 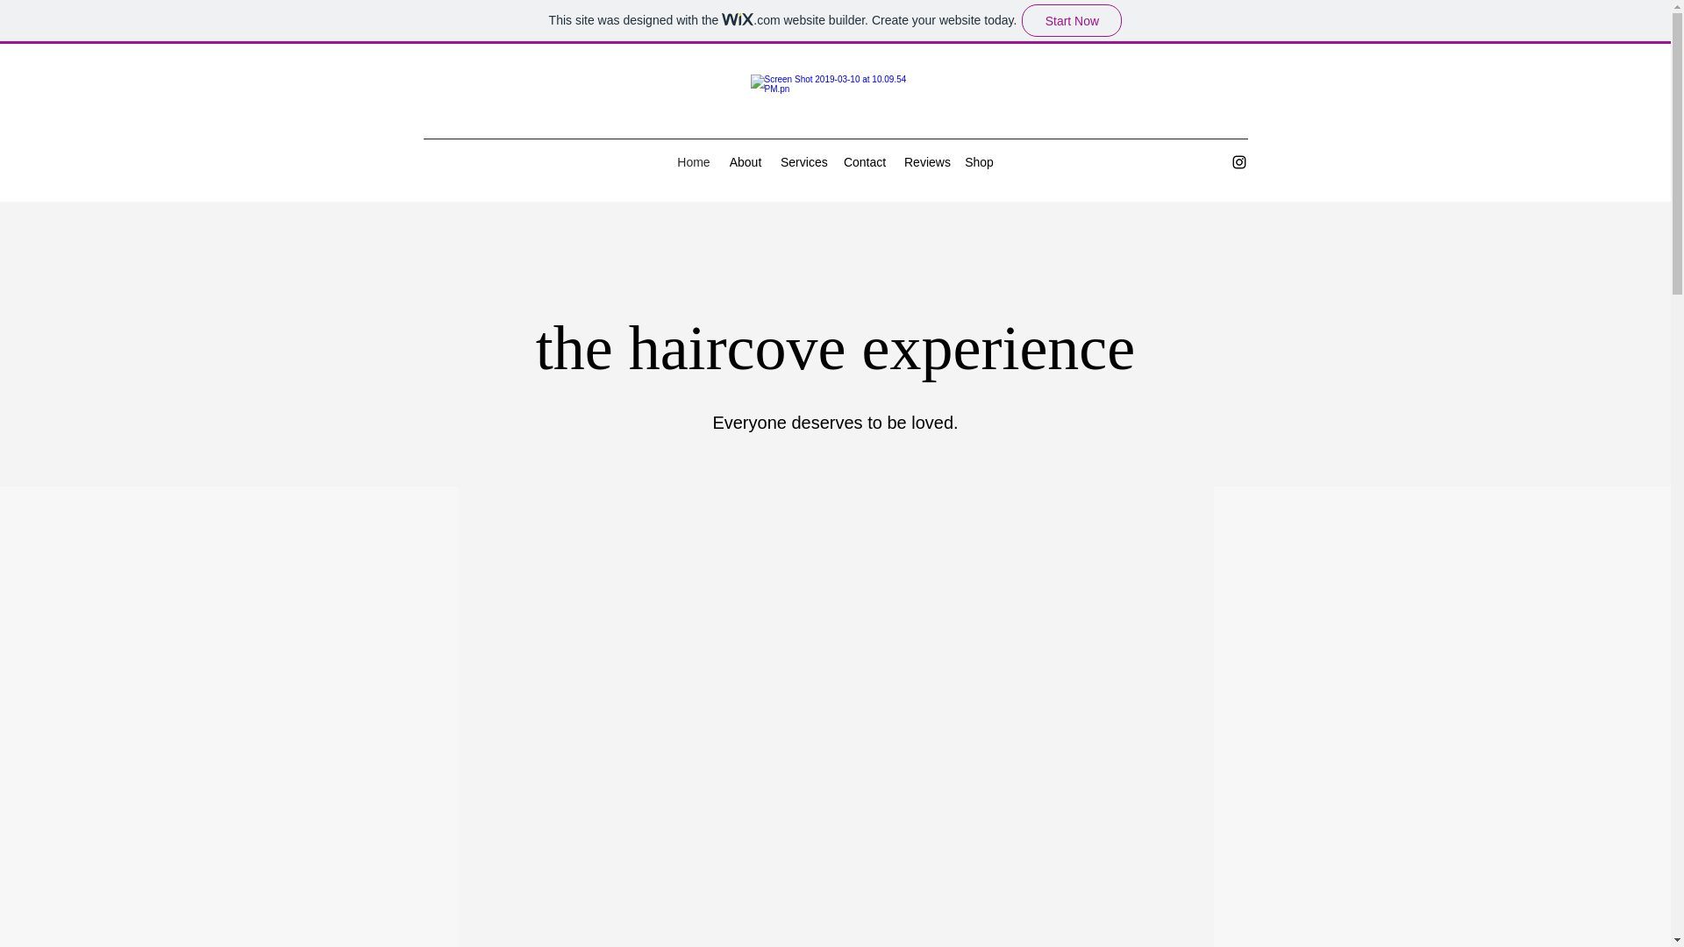 What do you see at coordinates (693, 161) in the screenshot?
I see `Home` at bounding box center [693, 161].